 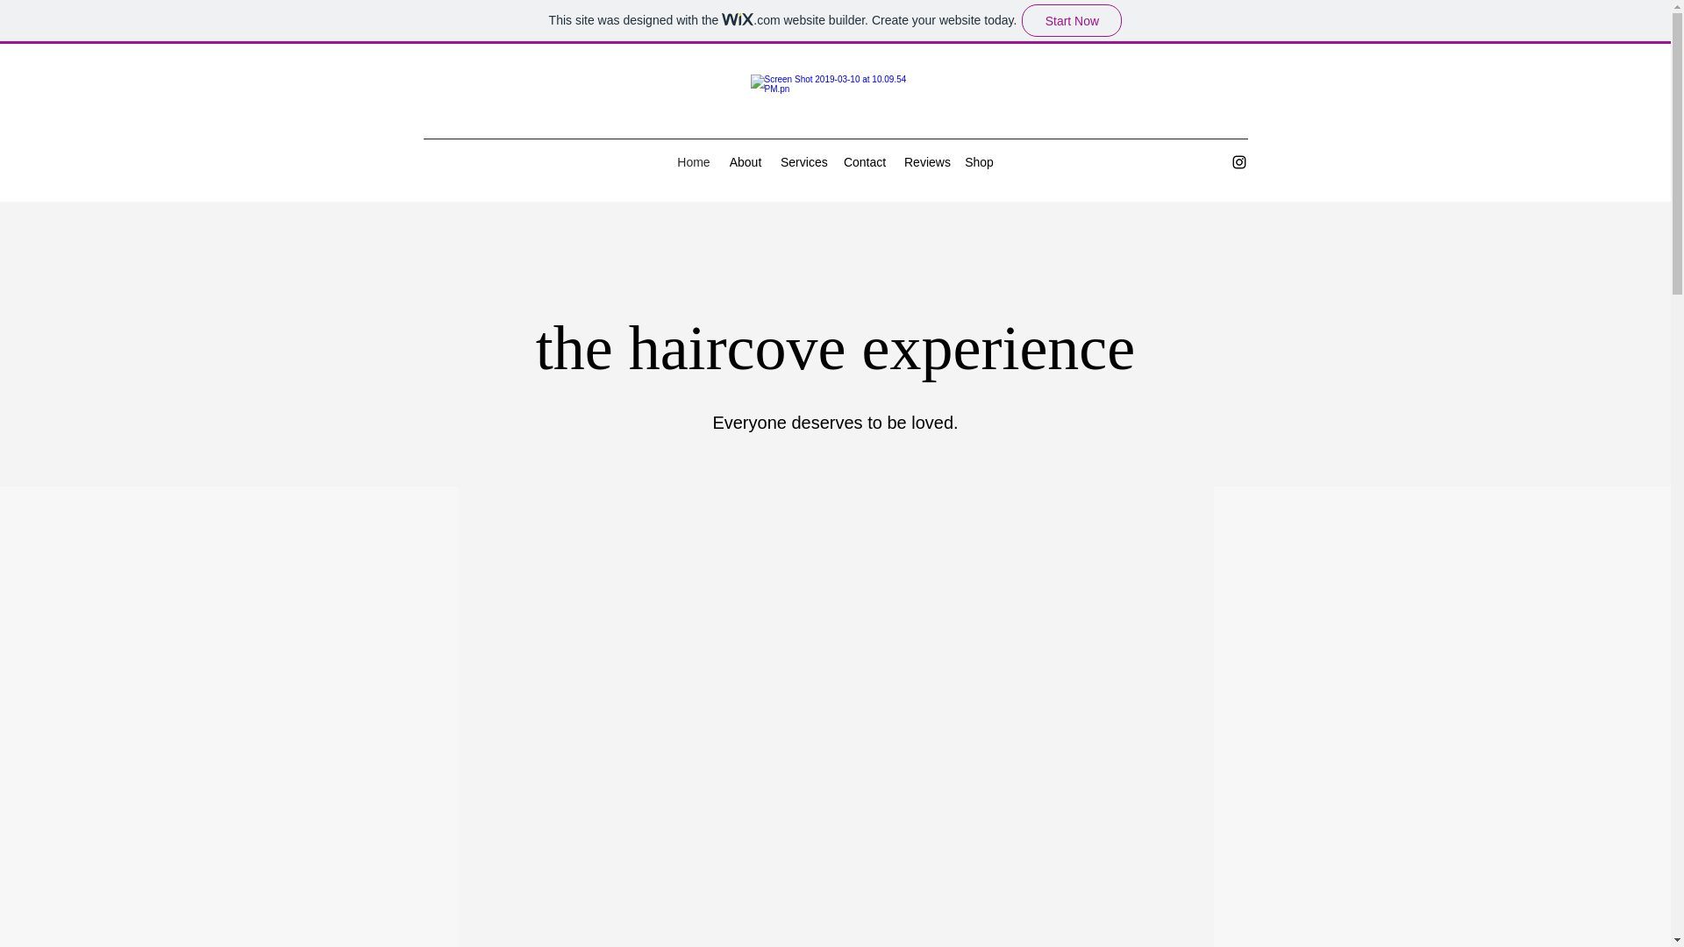 What do you see at coordinates (693, 161) in the screenshot?
I see `Home` at bounding box center [693, 161].